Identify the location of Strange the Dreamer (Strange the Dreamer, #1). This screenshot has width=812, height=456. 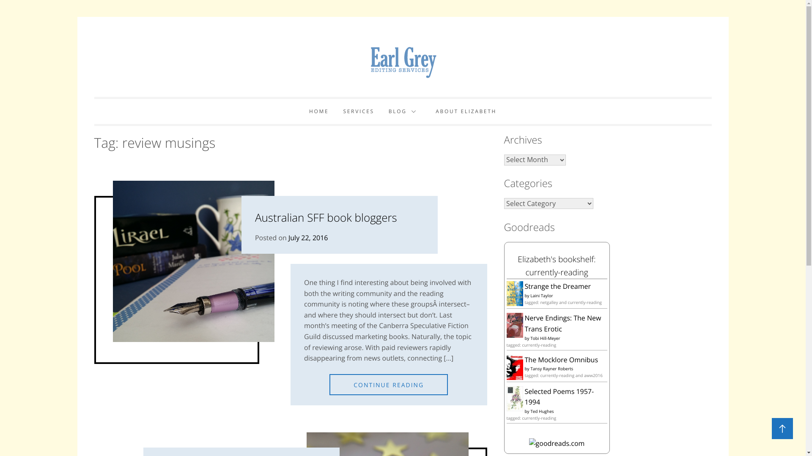
(515, 304).